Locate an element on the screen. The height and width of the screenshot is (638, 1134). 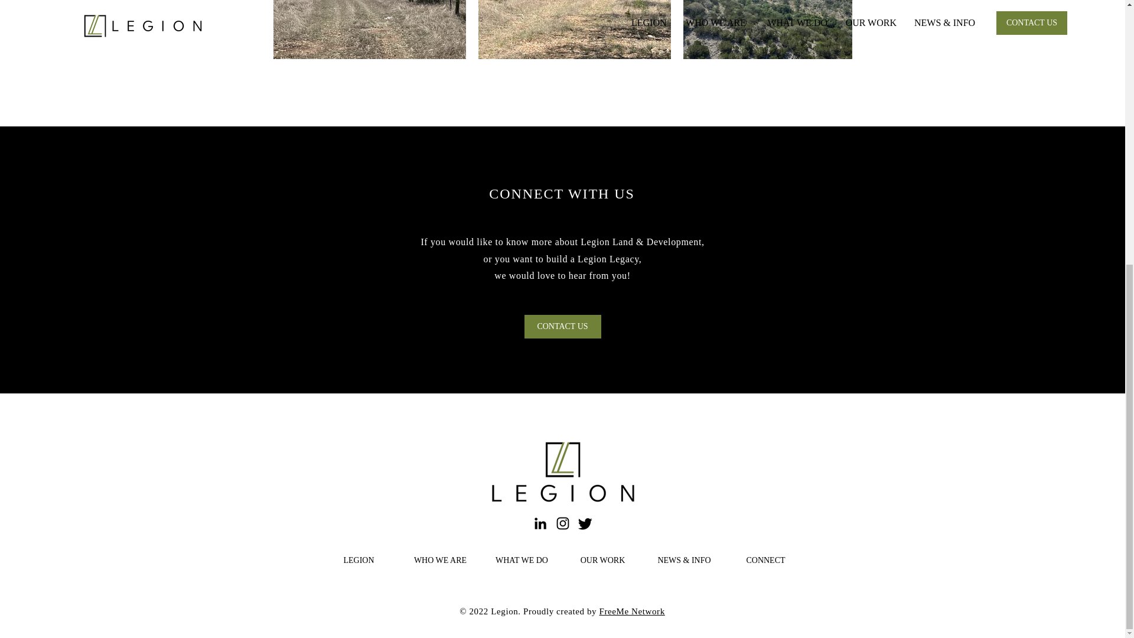
CONTACT US is located at coordinates (562, 327).